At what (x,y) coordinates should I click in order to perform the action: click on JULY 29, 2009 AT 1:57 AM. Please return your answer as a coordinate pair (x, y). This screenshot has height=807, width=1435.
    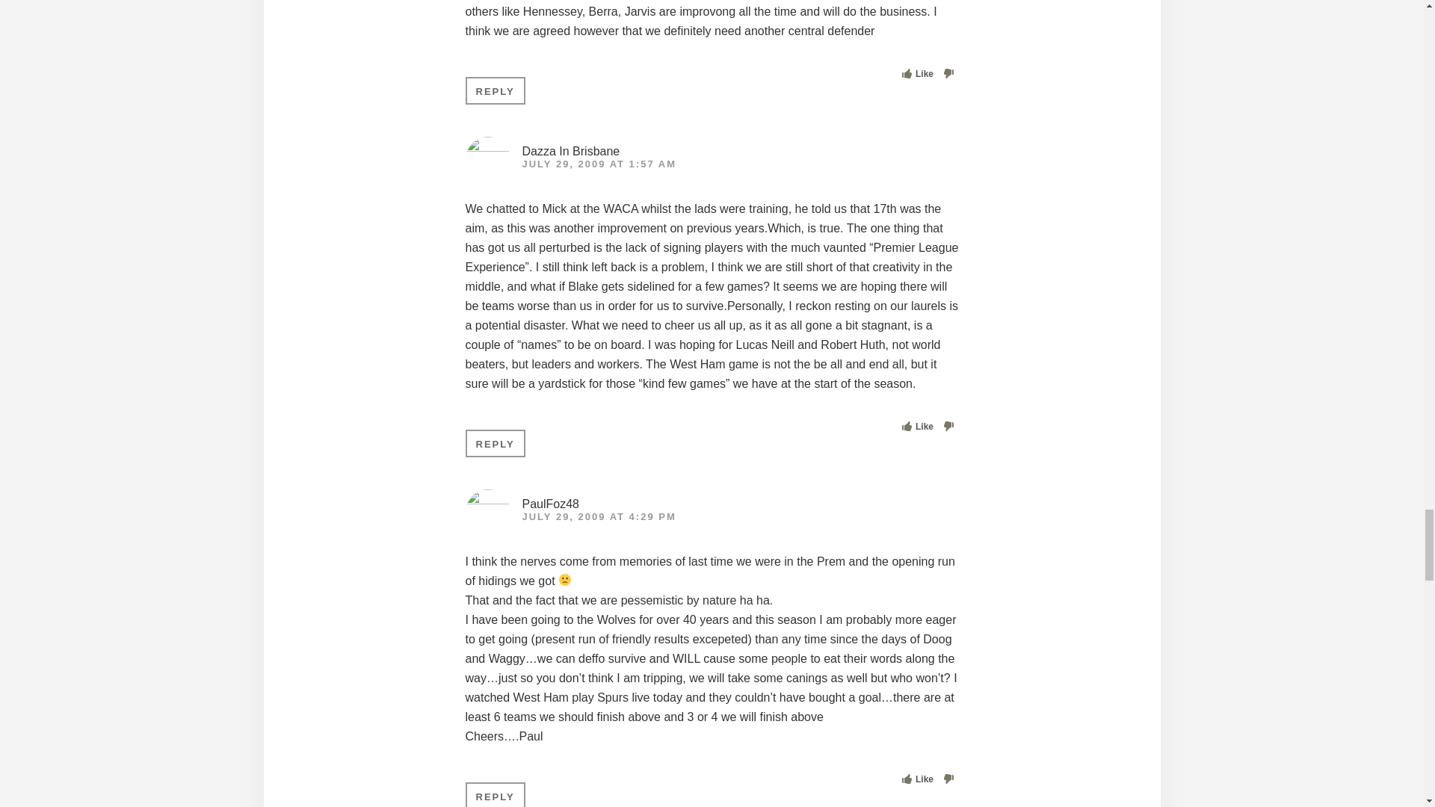
    Looking at the image, I should click on (599, 163).